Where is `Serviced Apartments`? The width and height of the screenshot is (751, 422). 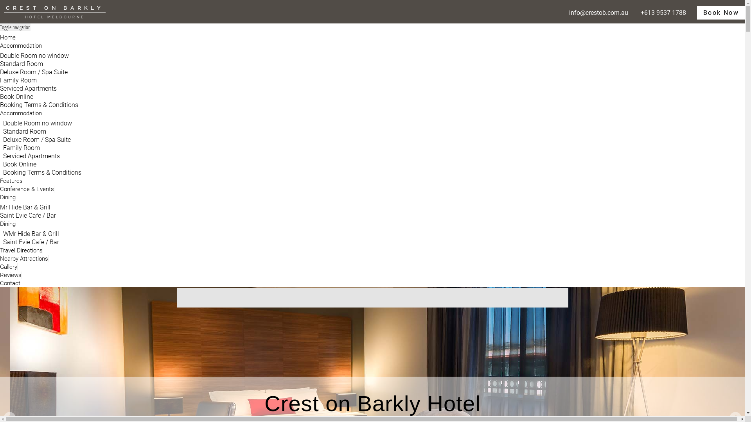
Serviced Apartments is located at coordinates (28, 88).